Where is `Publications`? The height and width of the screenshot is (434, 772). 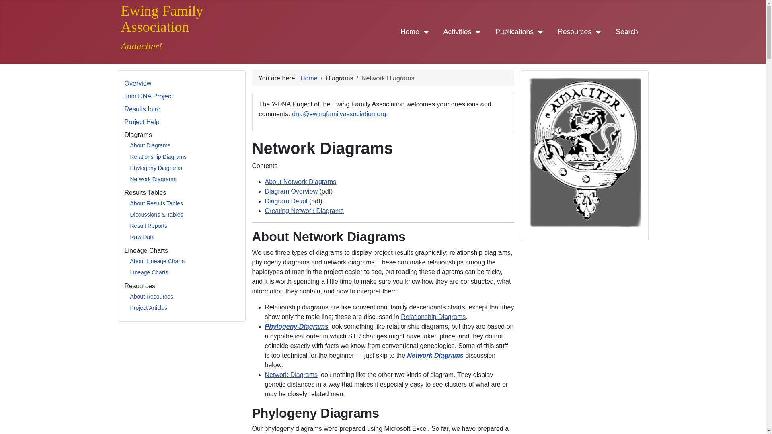
Publications is located at coordinates (514, 31).